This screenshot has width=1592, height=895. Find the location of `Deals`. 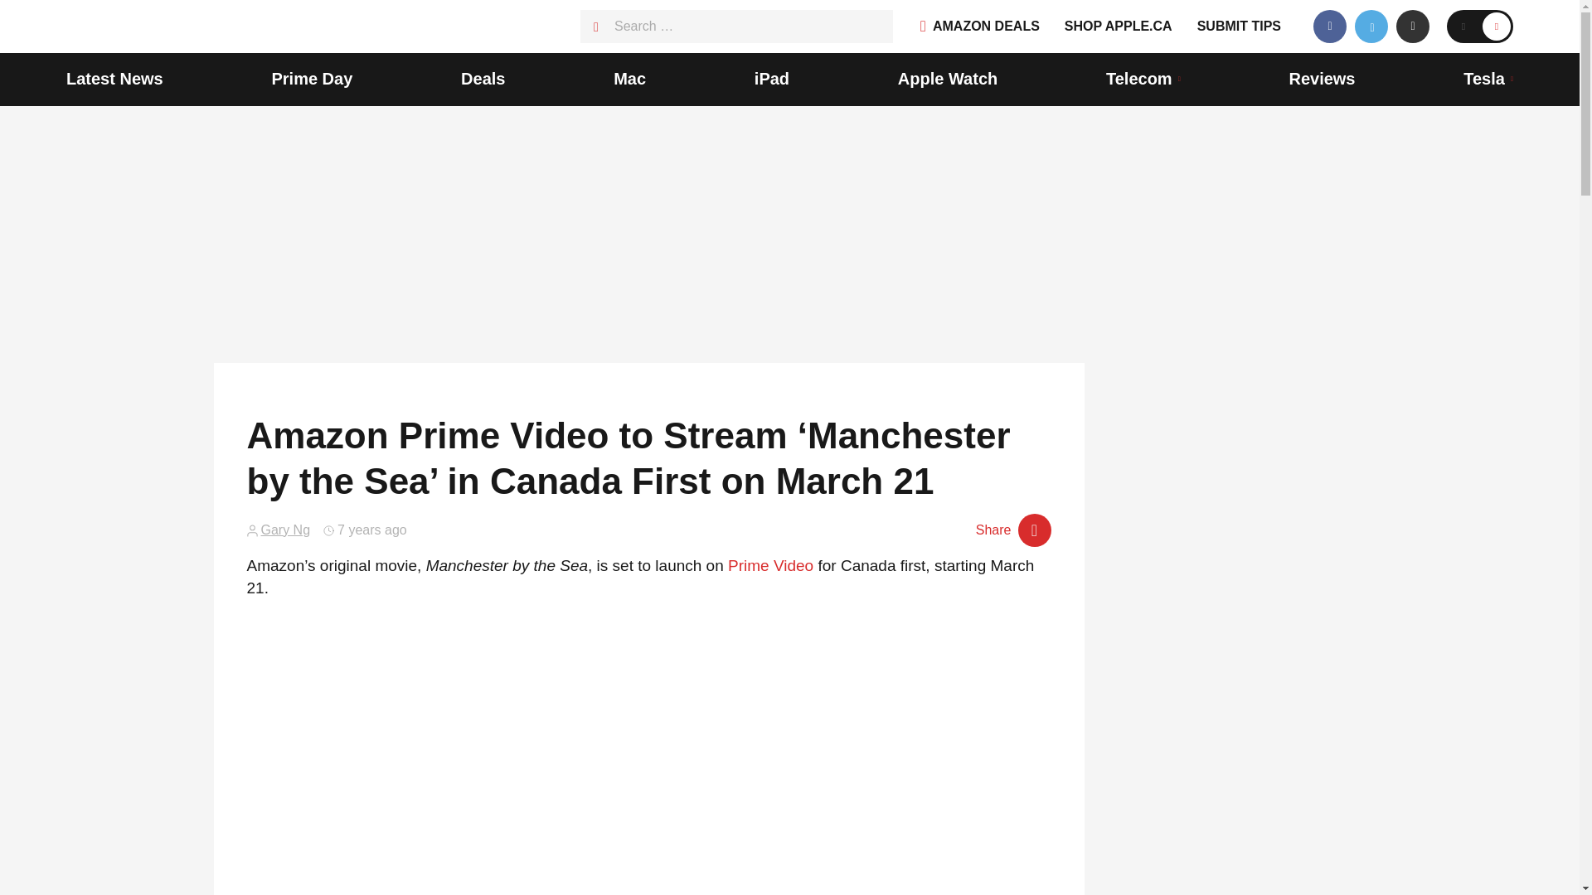

Deals is located at coordinates (483, 80).